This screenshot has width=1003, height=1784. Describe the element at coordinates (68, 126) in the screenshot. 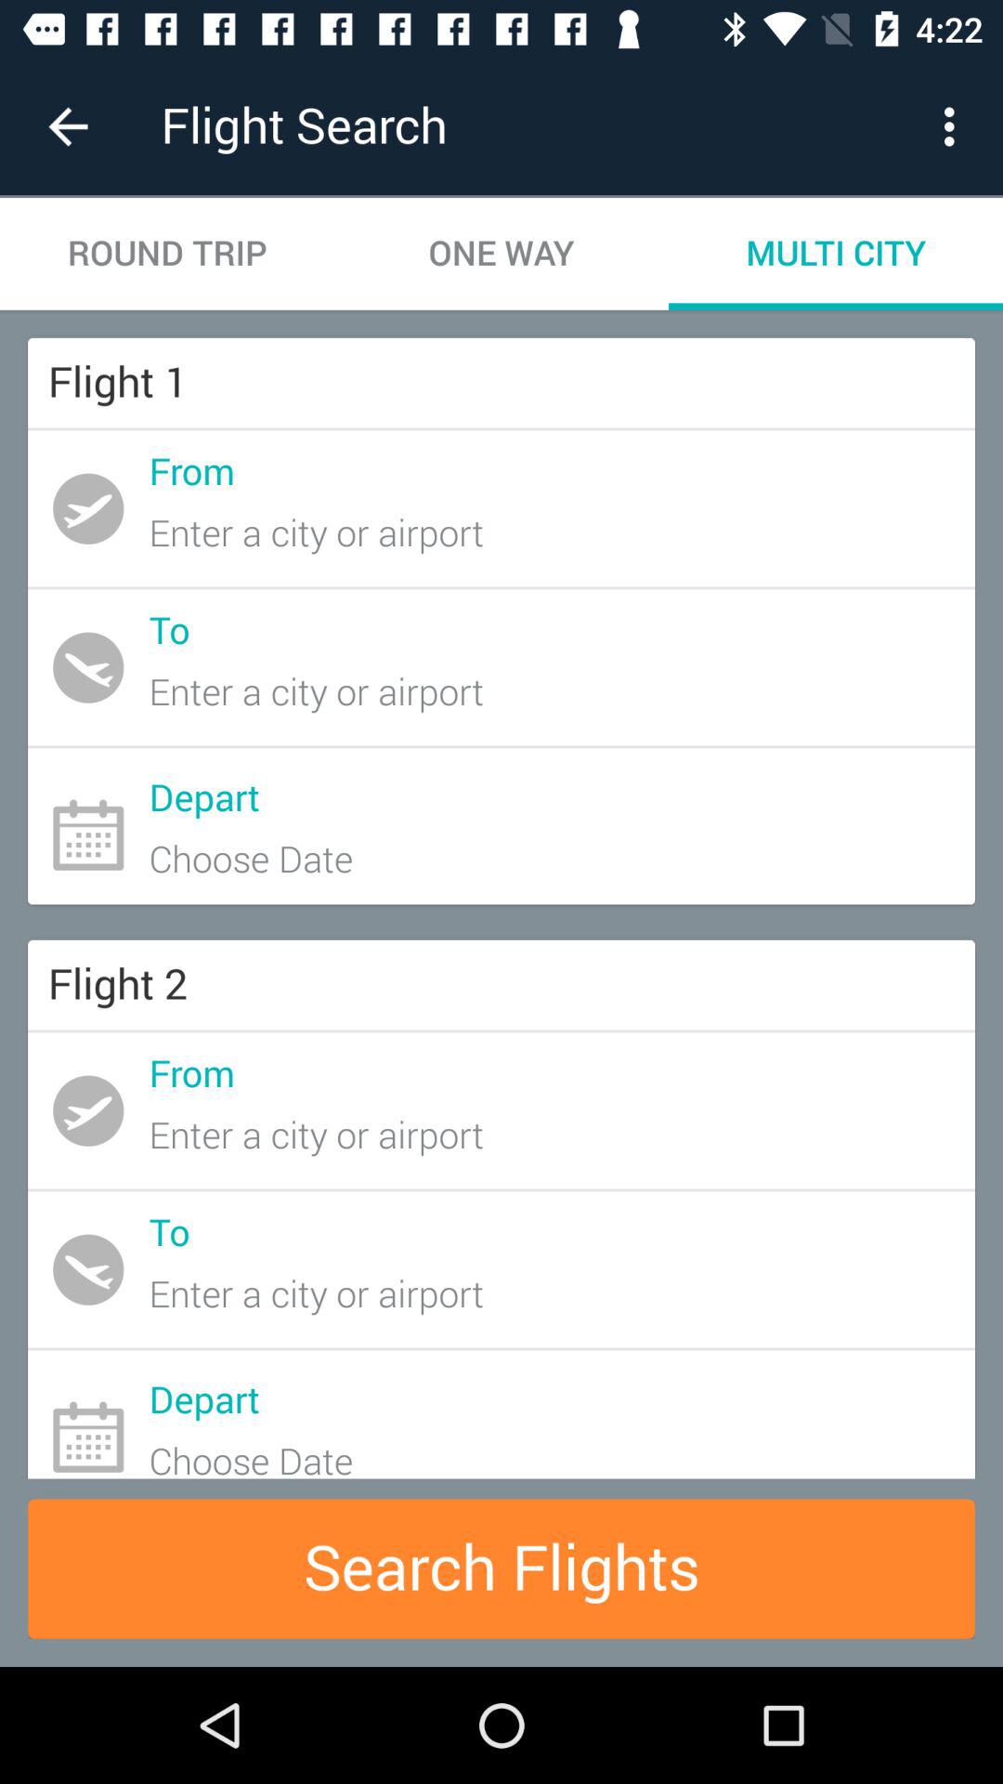

I see `click the icon next to the flight search icon` at that location.